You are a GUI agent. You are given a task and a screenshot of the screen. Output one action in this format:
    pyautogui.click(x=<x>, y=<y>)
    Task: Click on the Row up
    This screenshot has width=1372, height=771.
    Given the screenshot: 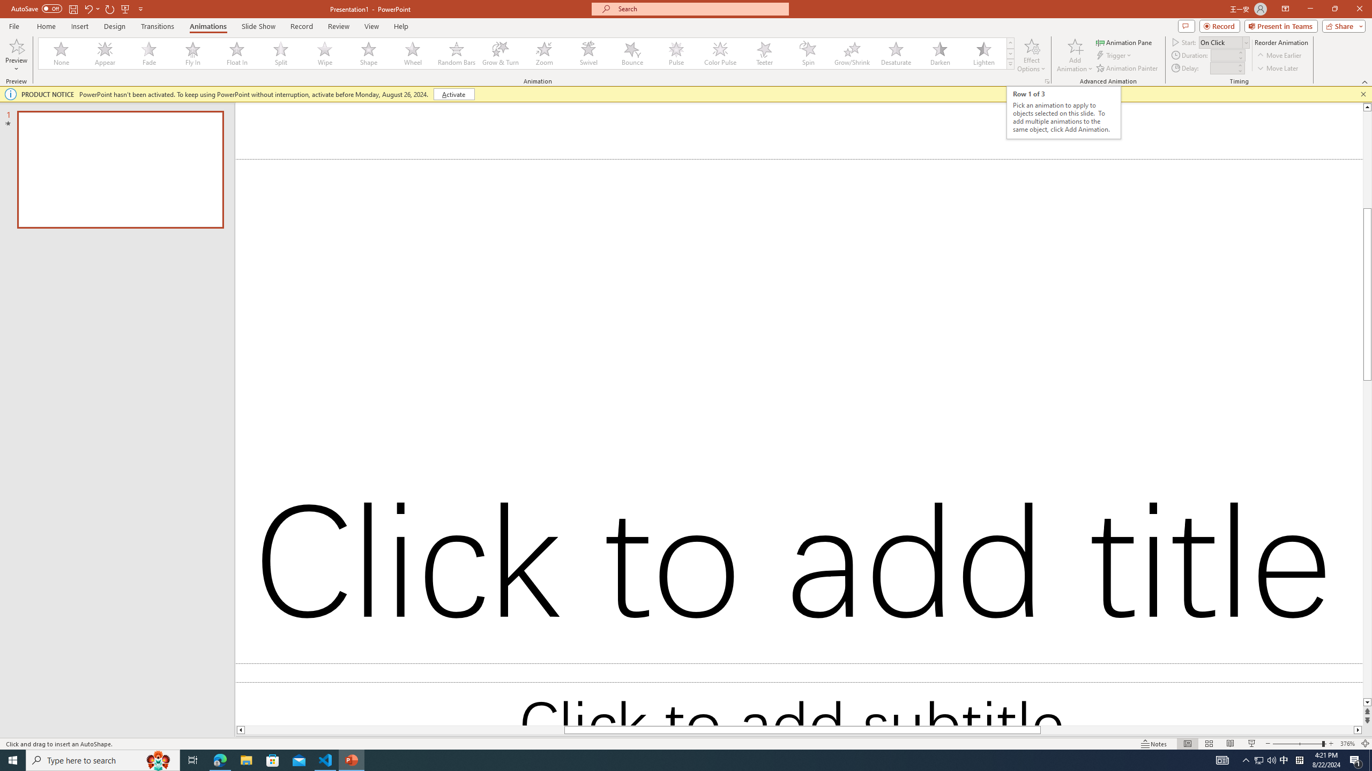 What is the action you would take?
    pyautogui.click(x=1010, y=43)
    